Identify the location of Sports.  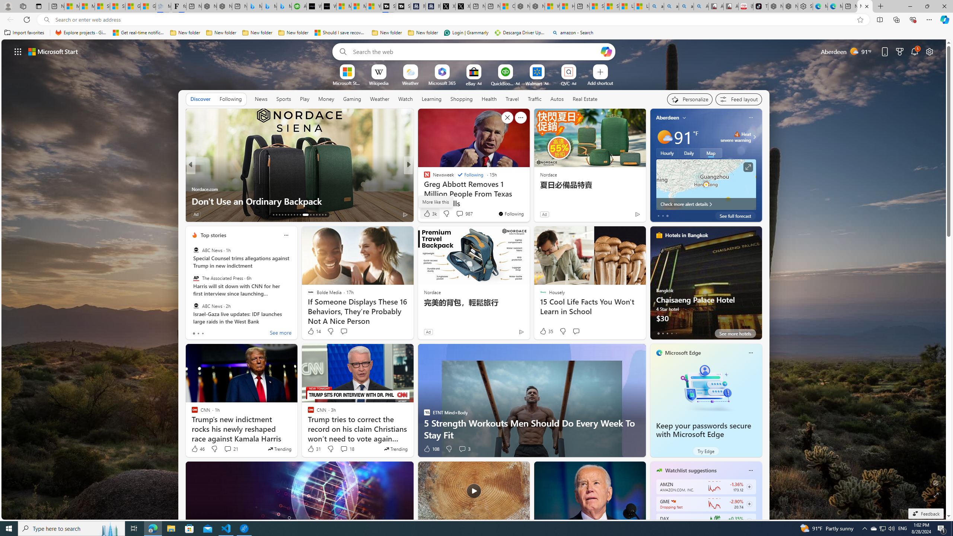
(283, 99).